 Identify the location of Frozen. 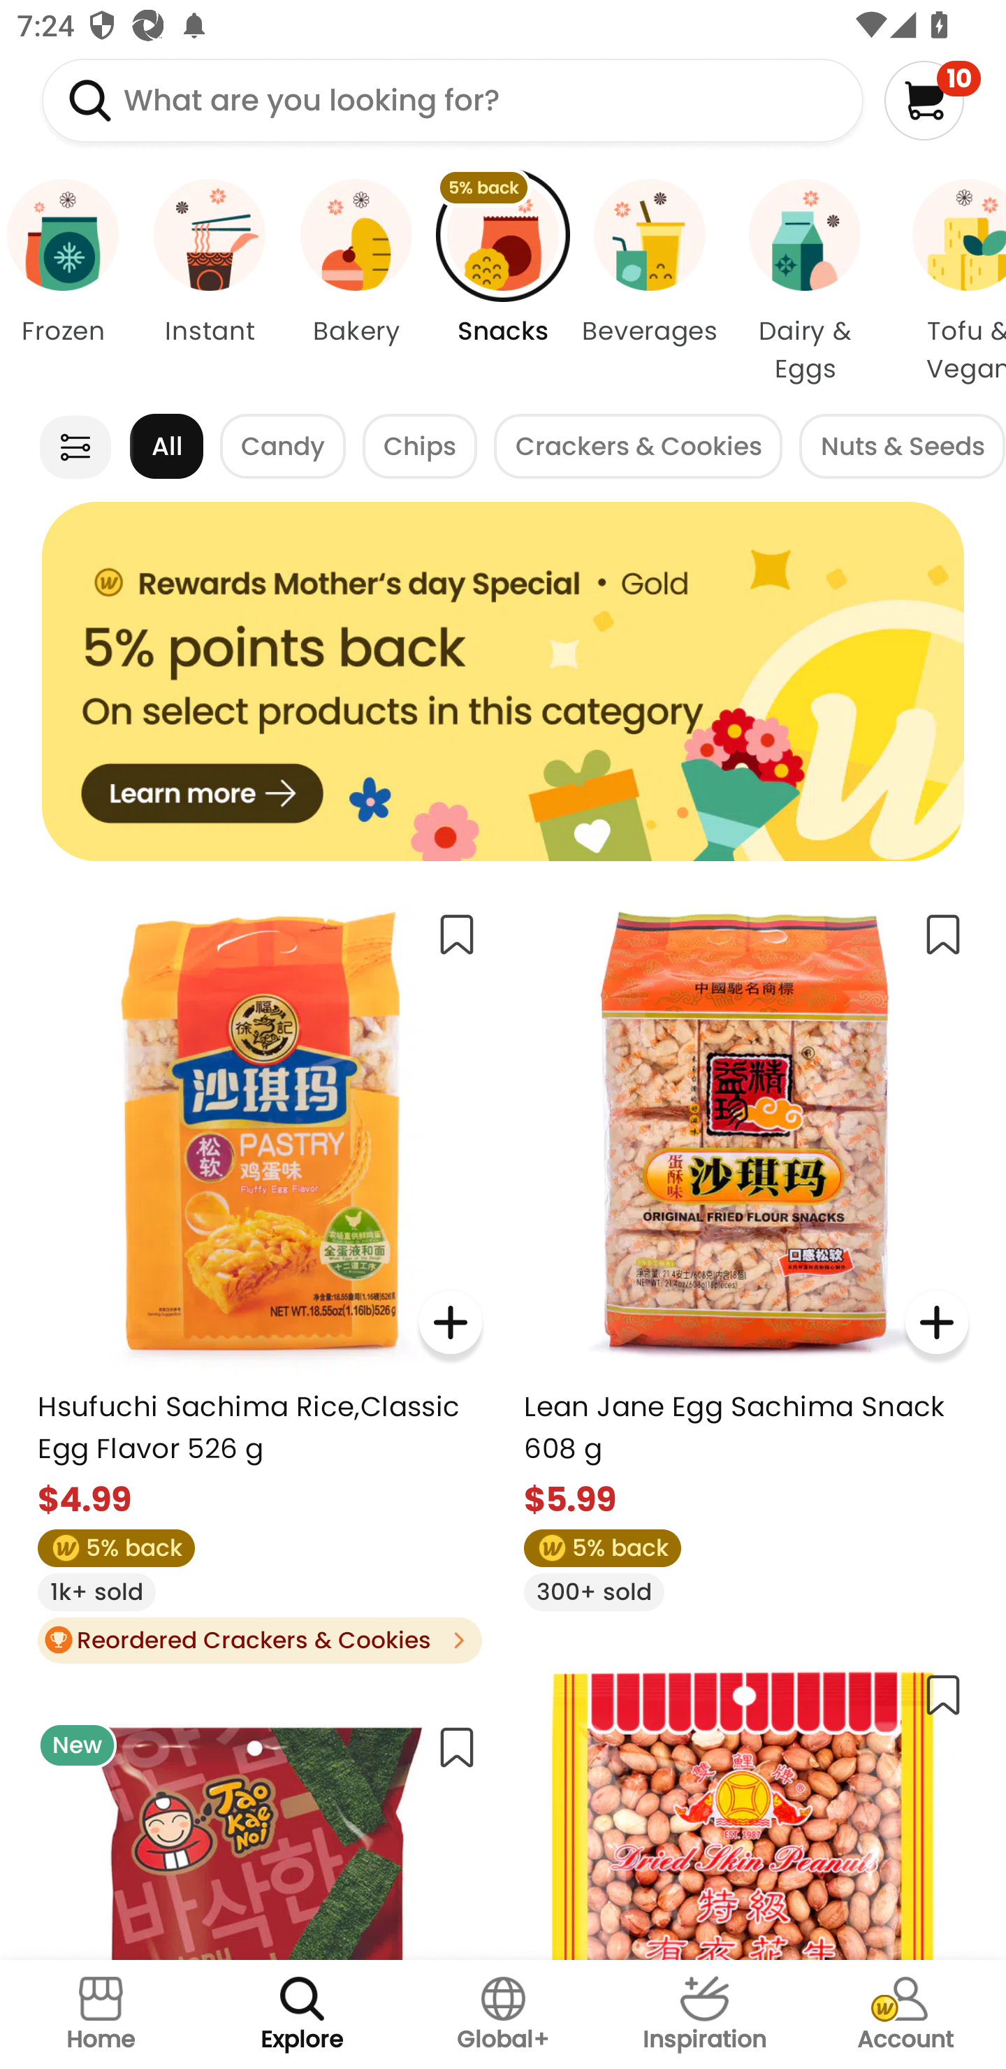
(68, 282).